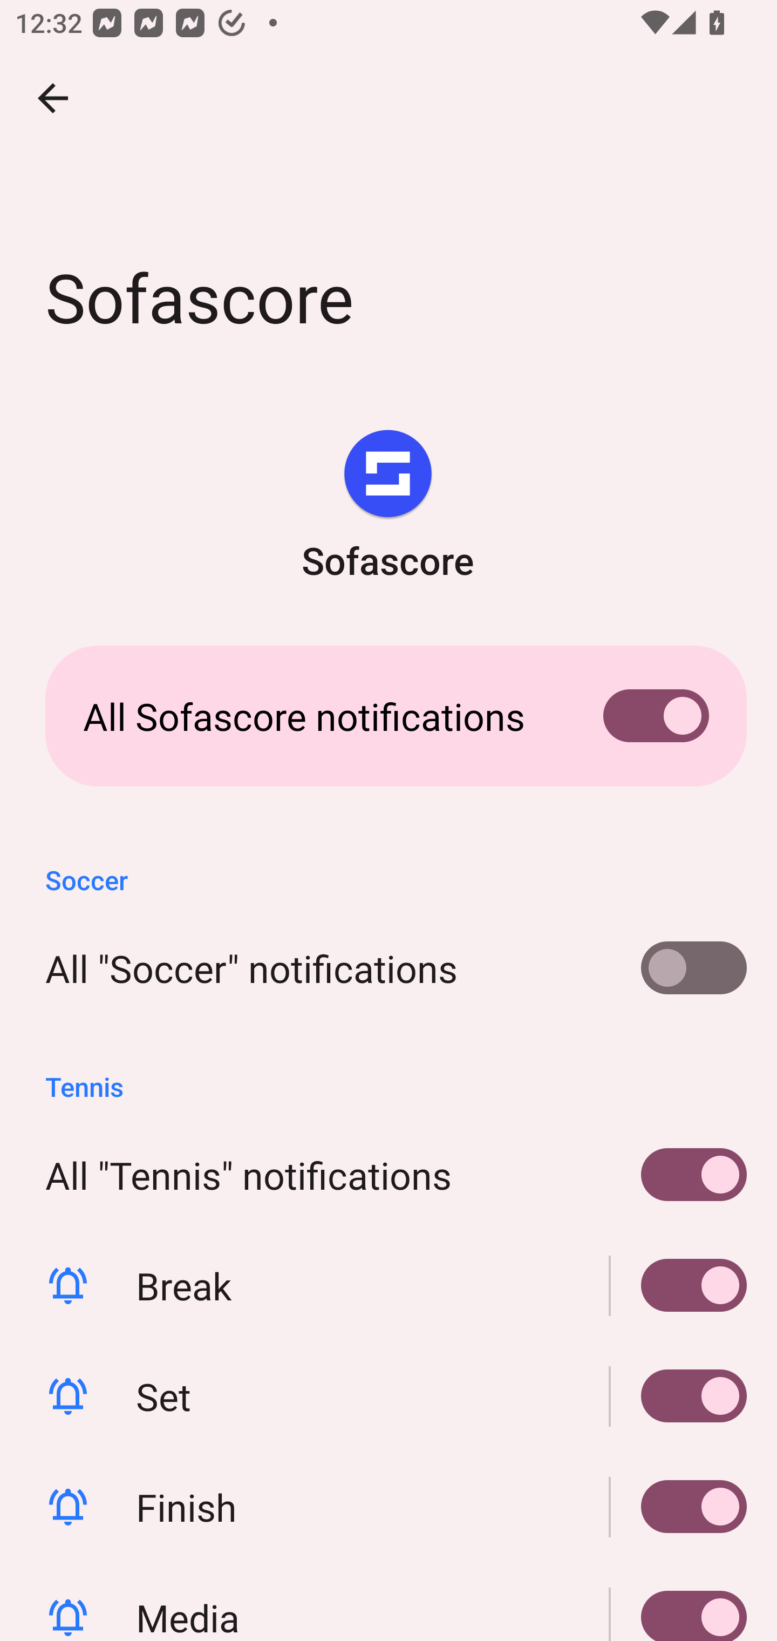  What do you see at coordinates (388, 1286) in the screenshot?
I see `Break` at bounding box center [388, 1286].